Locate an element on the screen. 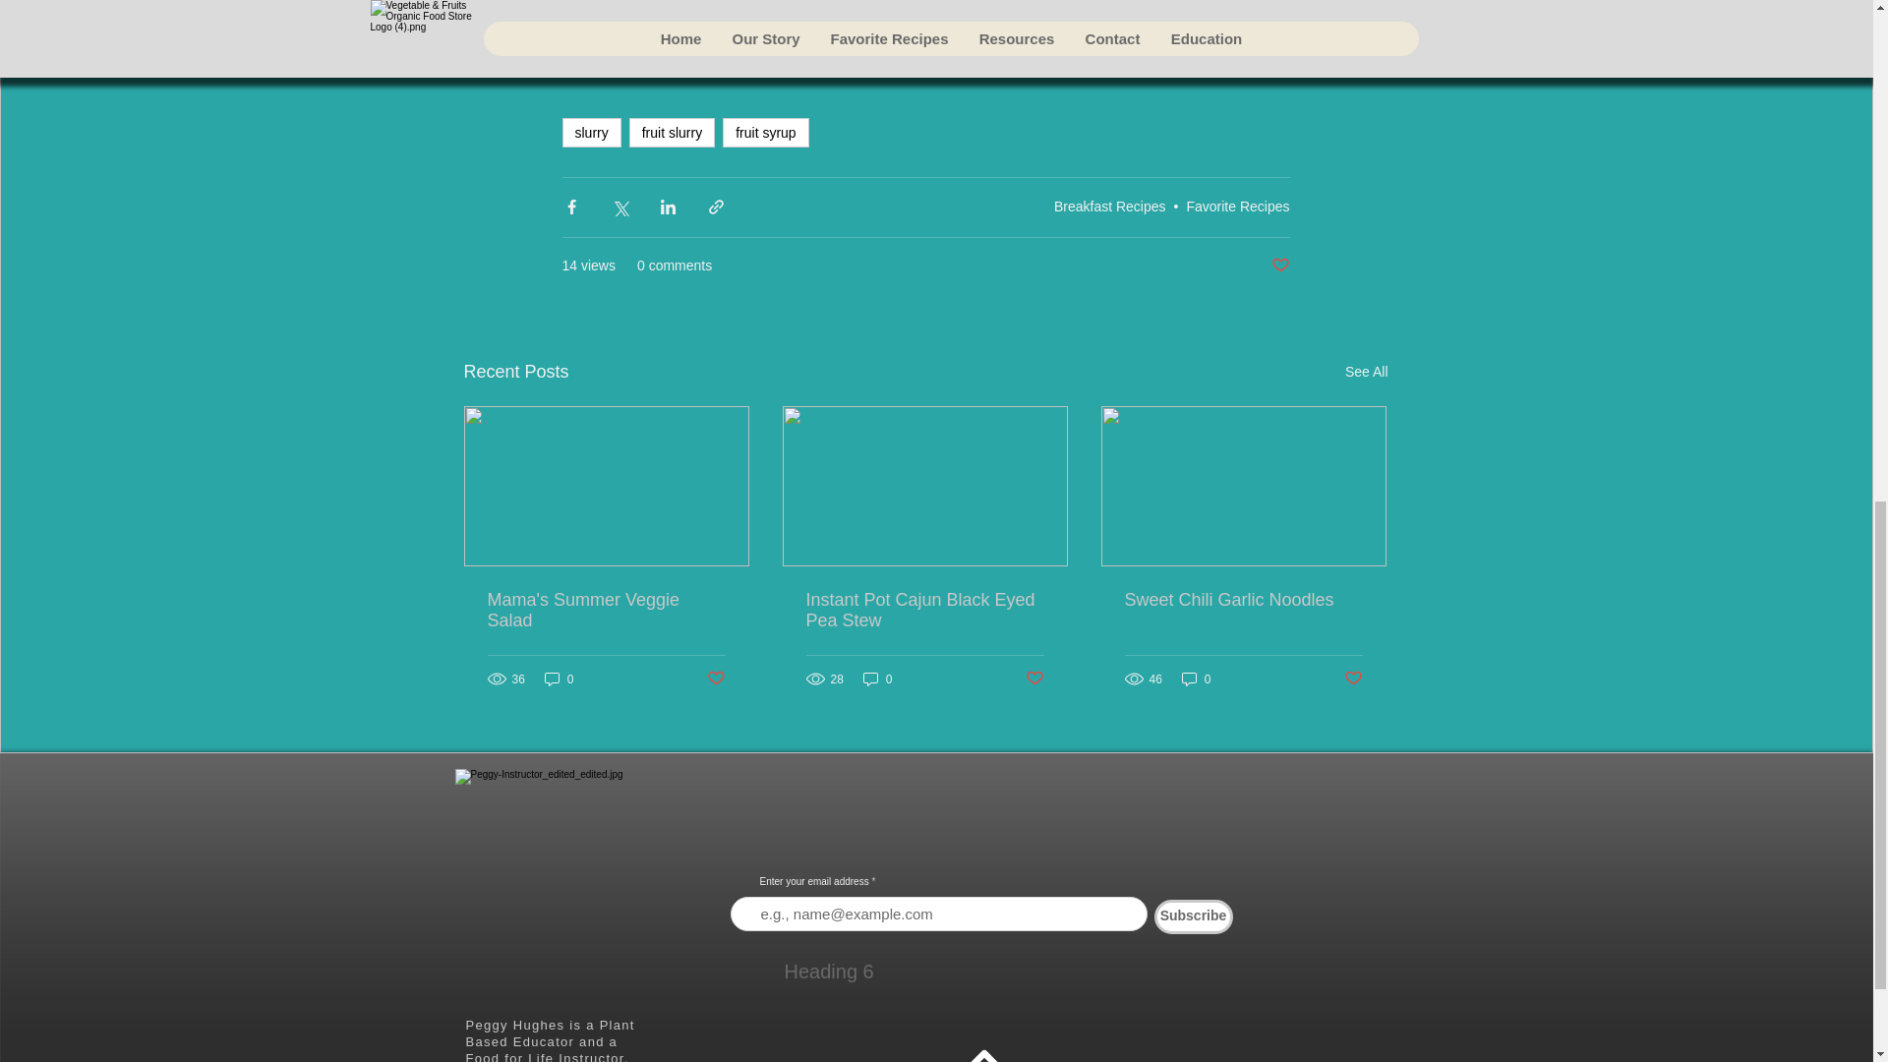 This screenshot has height=1062, width=1888. 0 is located at coordinates (559, 678).